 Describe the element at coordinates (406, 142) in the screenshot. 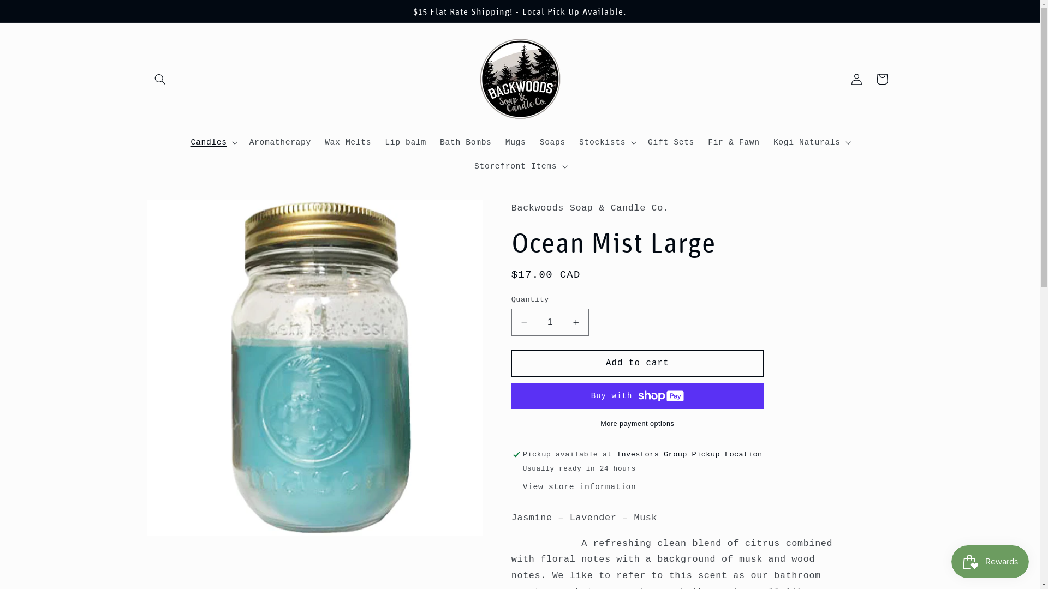

I see `Lip balm` at that location.